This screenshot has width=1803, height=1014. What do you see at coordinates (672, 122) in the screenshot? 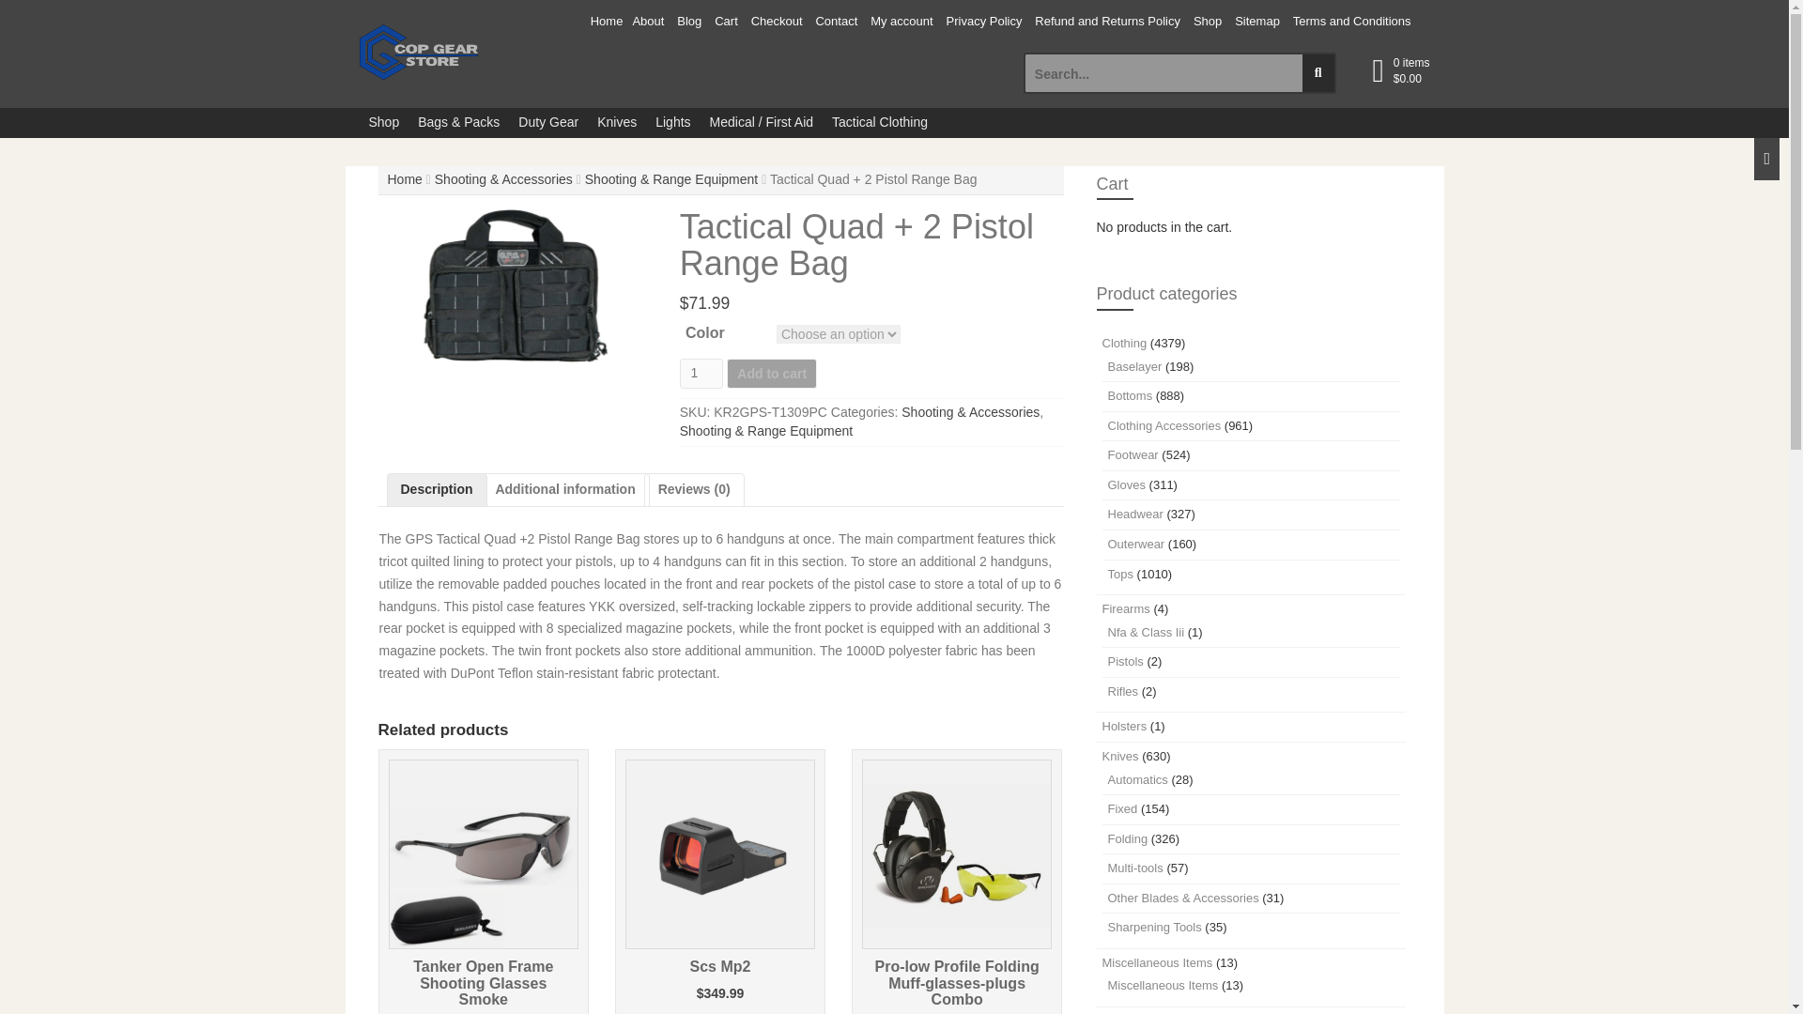
I see `Lights` at bounding box center [672, 122].